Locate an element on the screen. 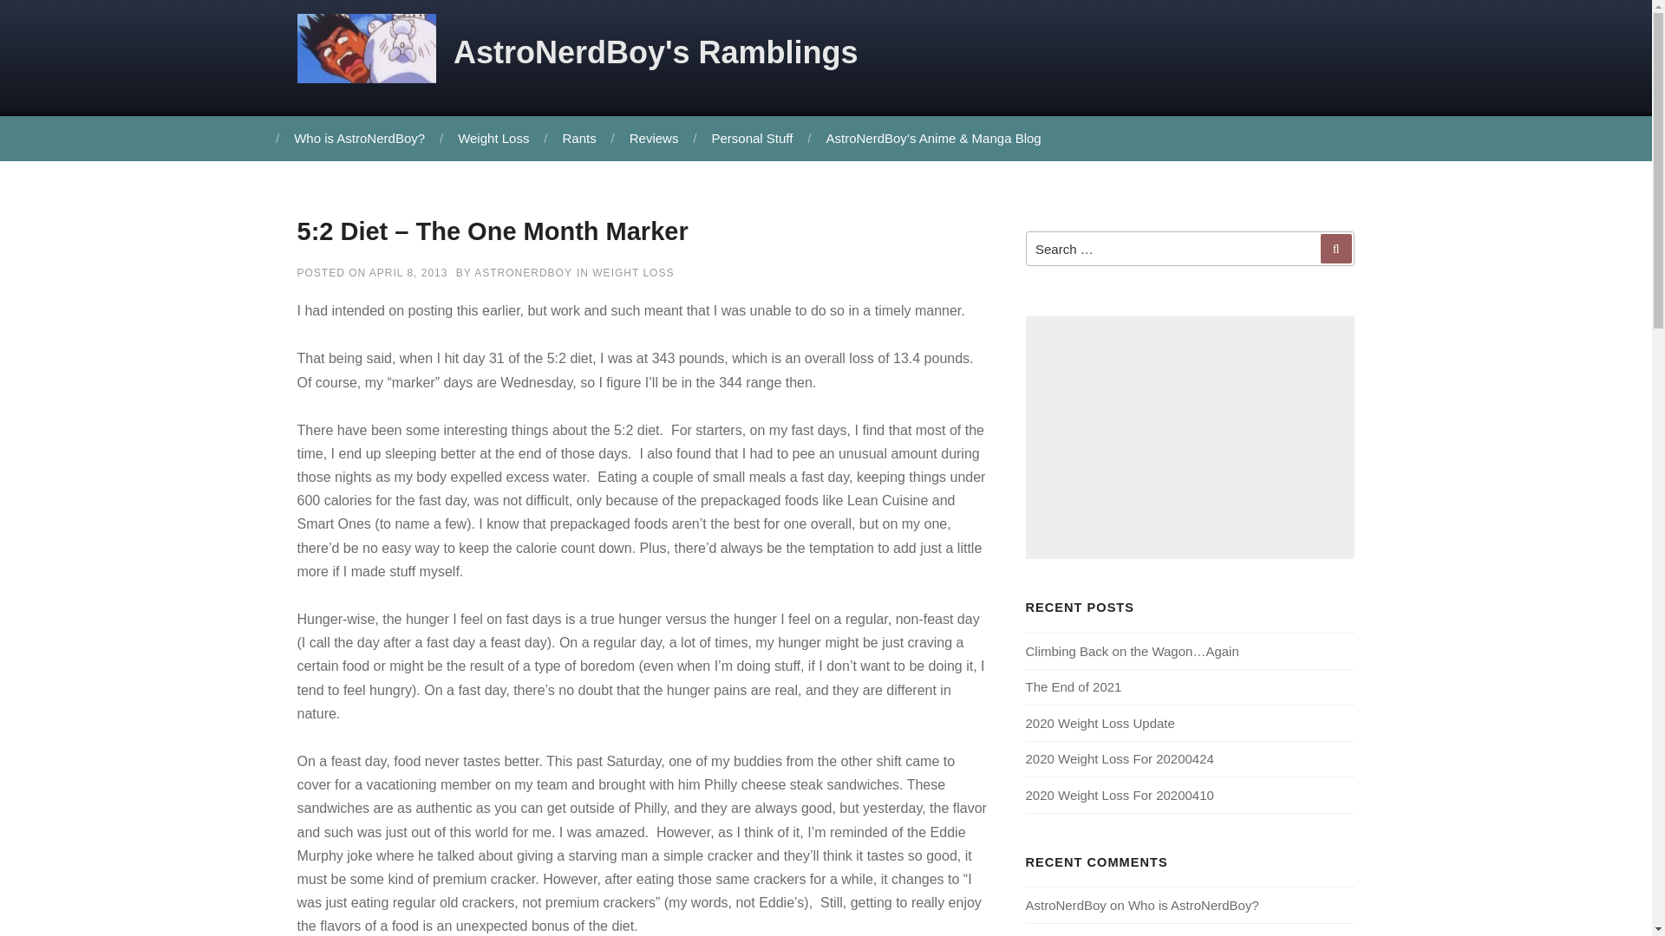 This screenshot has width=1665, height=936. Personal Stuff is located at coordinates (749, 138).